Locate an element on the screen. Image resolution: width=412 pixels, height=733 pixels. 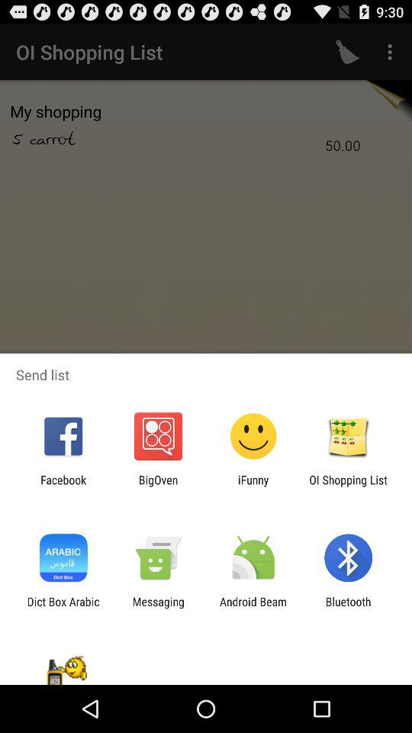
tap icon to the left of oi shopping list icon is located at coordinates (253, 486).